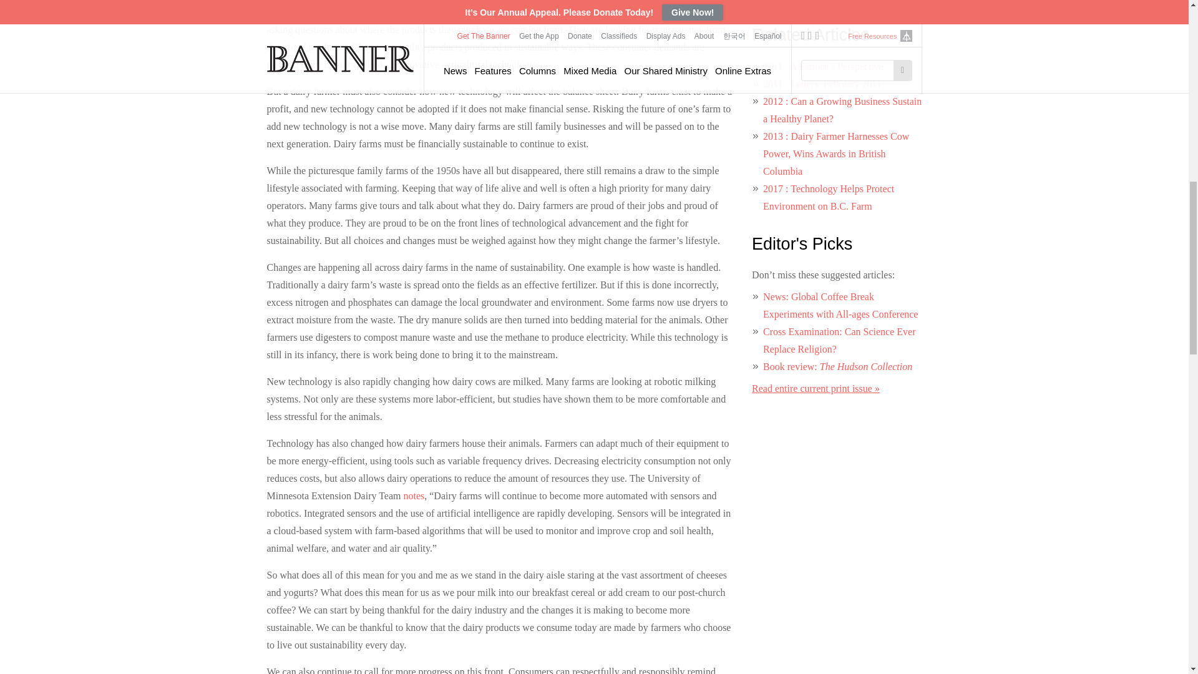 The height and width of the screenshot is (674, 1198). What do you see at coordinates (413, 496) in the screenshot?
I see `notes` at bounding box center [413, 496].